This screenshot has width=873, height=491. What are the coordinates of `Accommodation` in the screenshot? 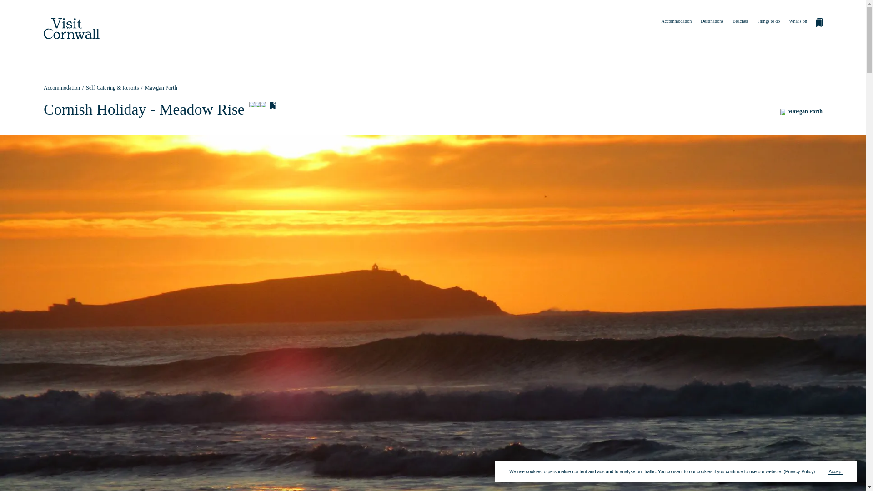 It's located at (62, 87).